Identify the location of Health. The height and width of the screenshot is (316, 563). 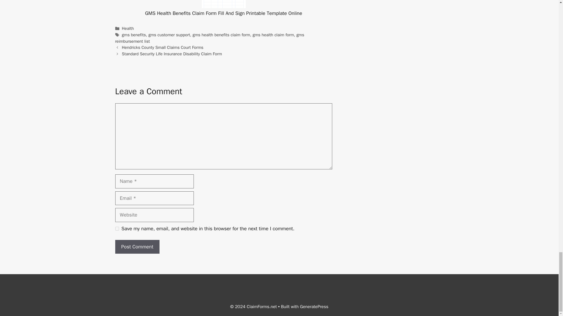
(128, 28).